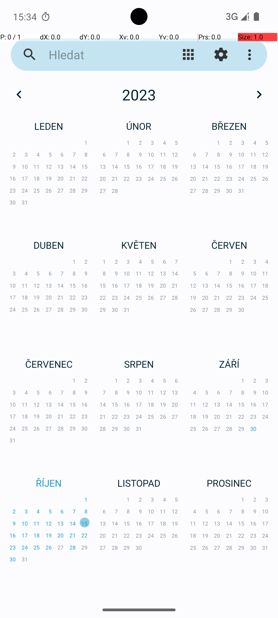  Describe the element at coordinates (49, 245) in the screenshot. I see `DUBEN` at that location.